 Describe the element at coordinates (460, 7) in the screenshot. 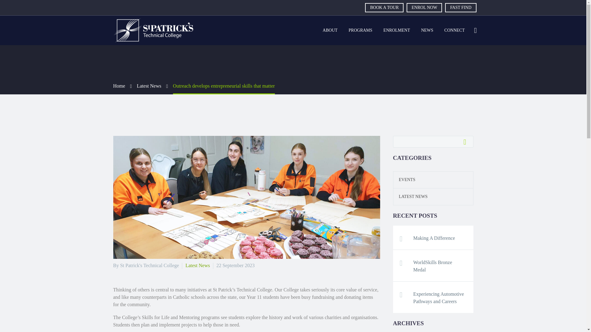

I see `FAST FIND` at that location.